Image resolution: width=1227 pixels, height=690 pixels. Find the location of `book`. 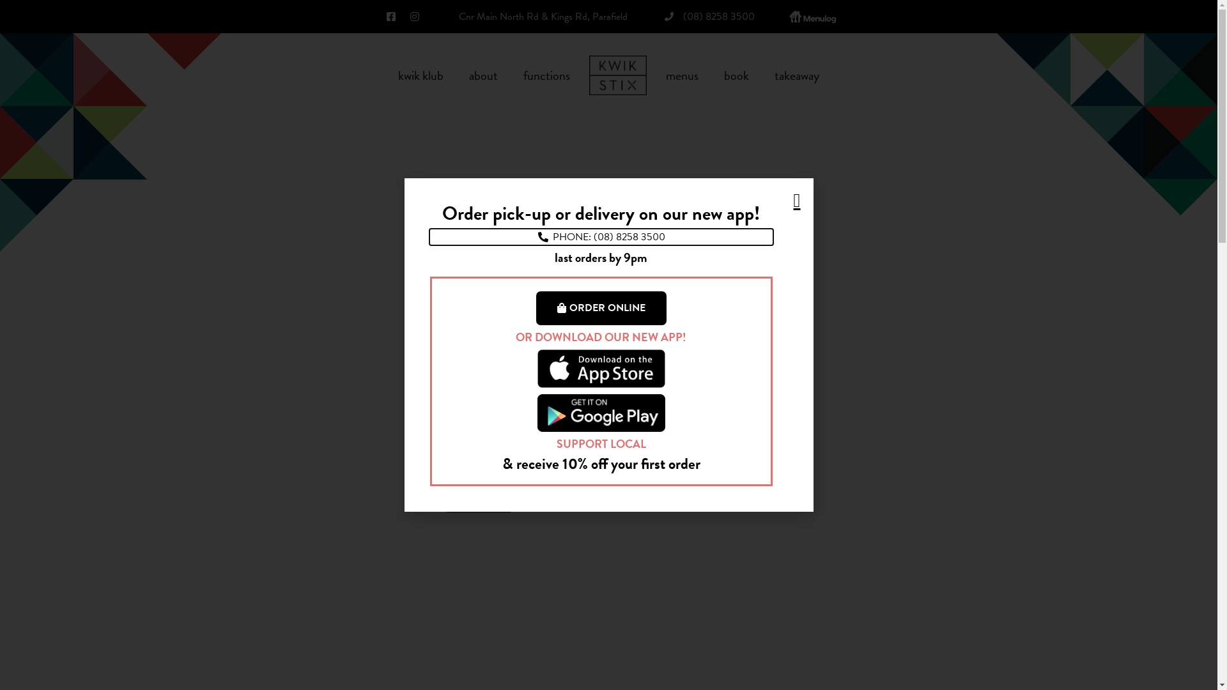

book is located at coordinates (736, 75).